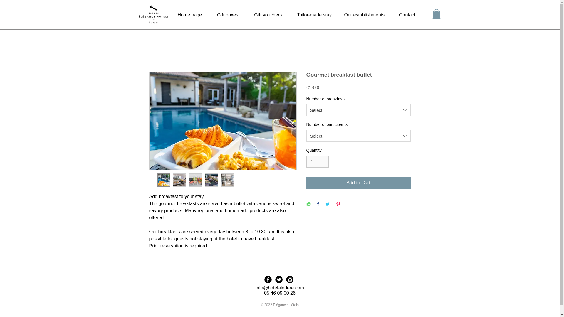 This screenshot has height=317, width=564. I want to click on Contact, so click(407, 15).